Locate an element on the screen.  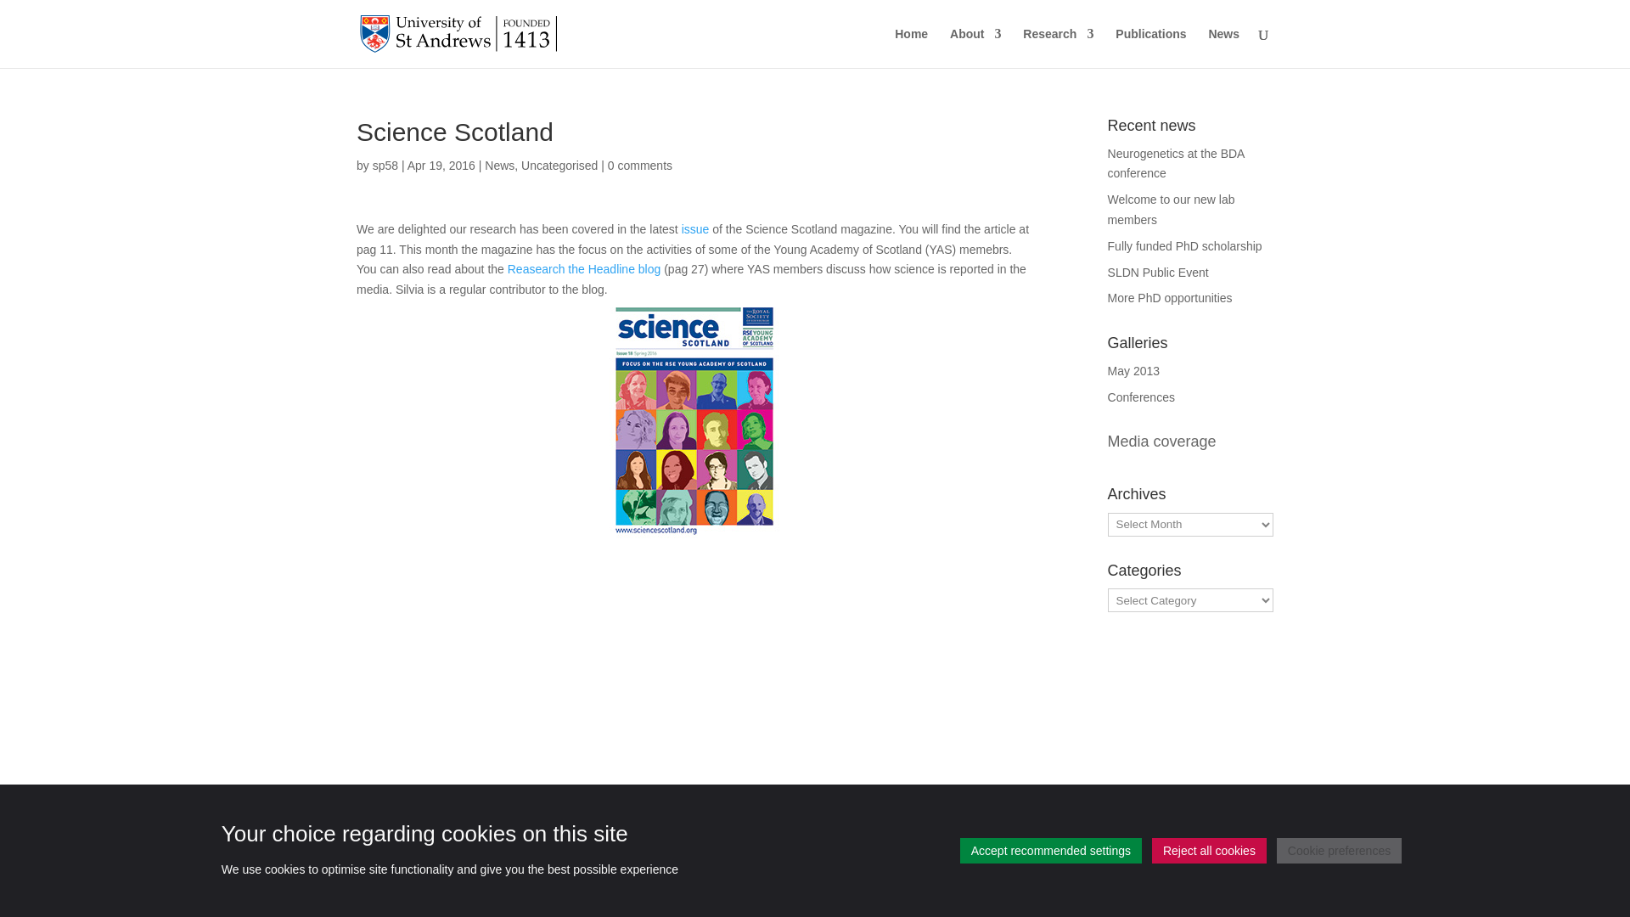
sp58 is located at coordinates (385, 165).